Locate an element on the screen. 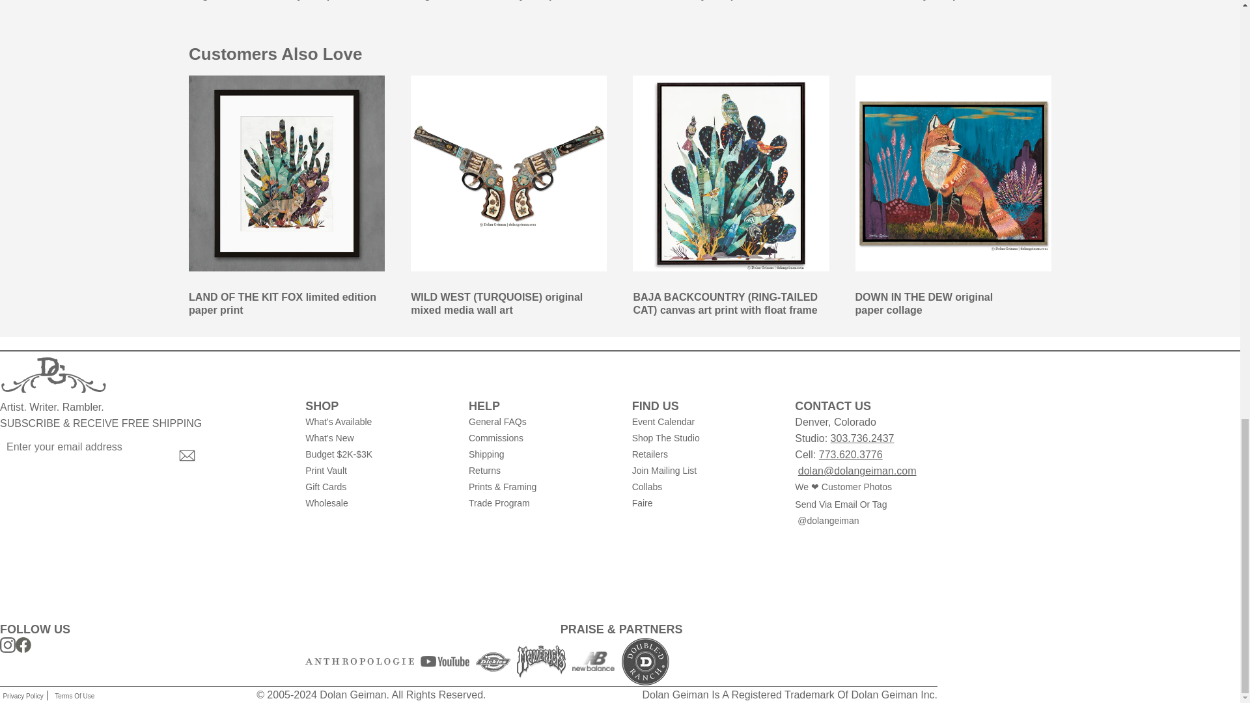  What's New is located at coordinates (376, 437).